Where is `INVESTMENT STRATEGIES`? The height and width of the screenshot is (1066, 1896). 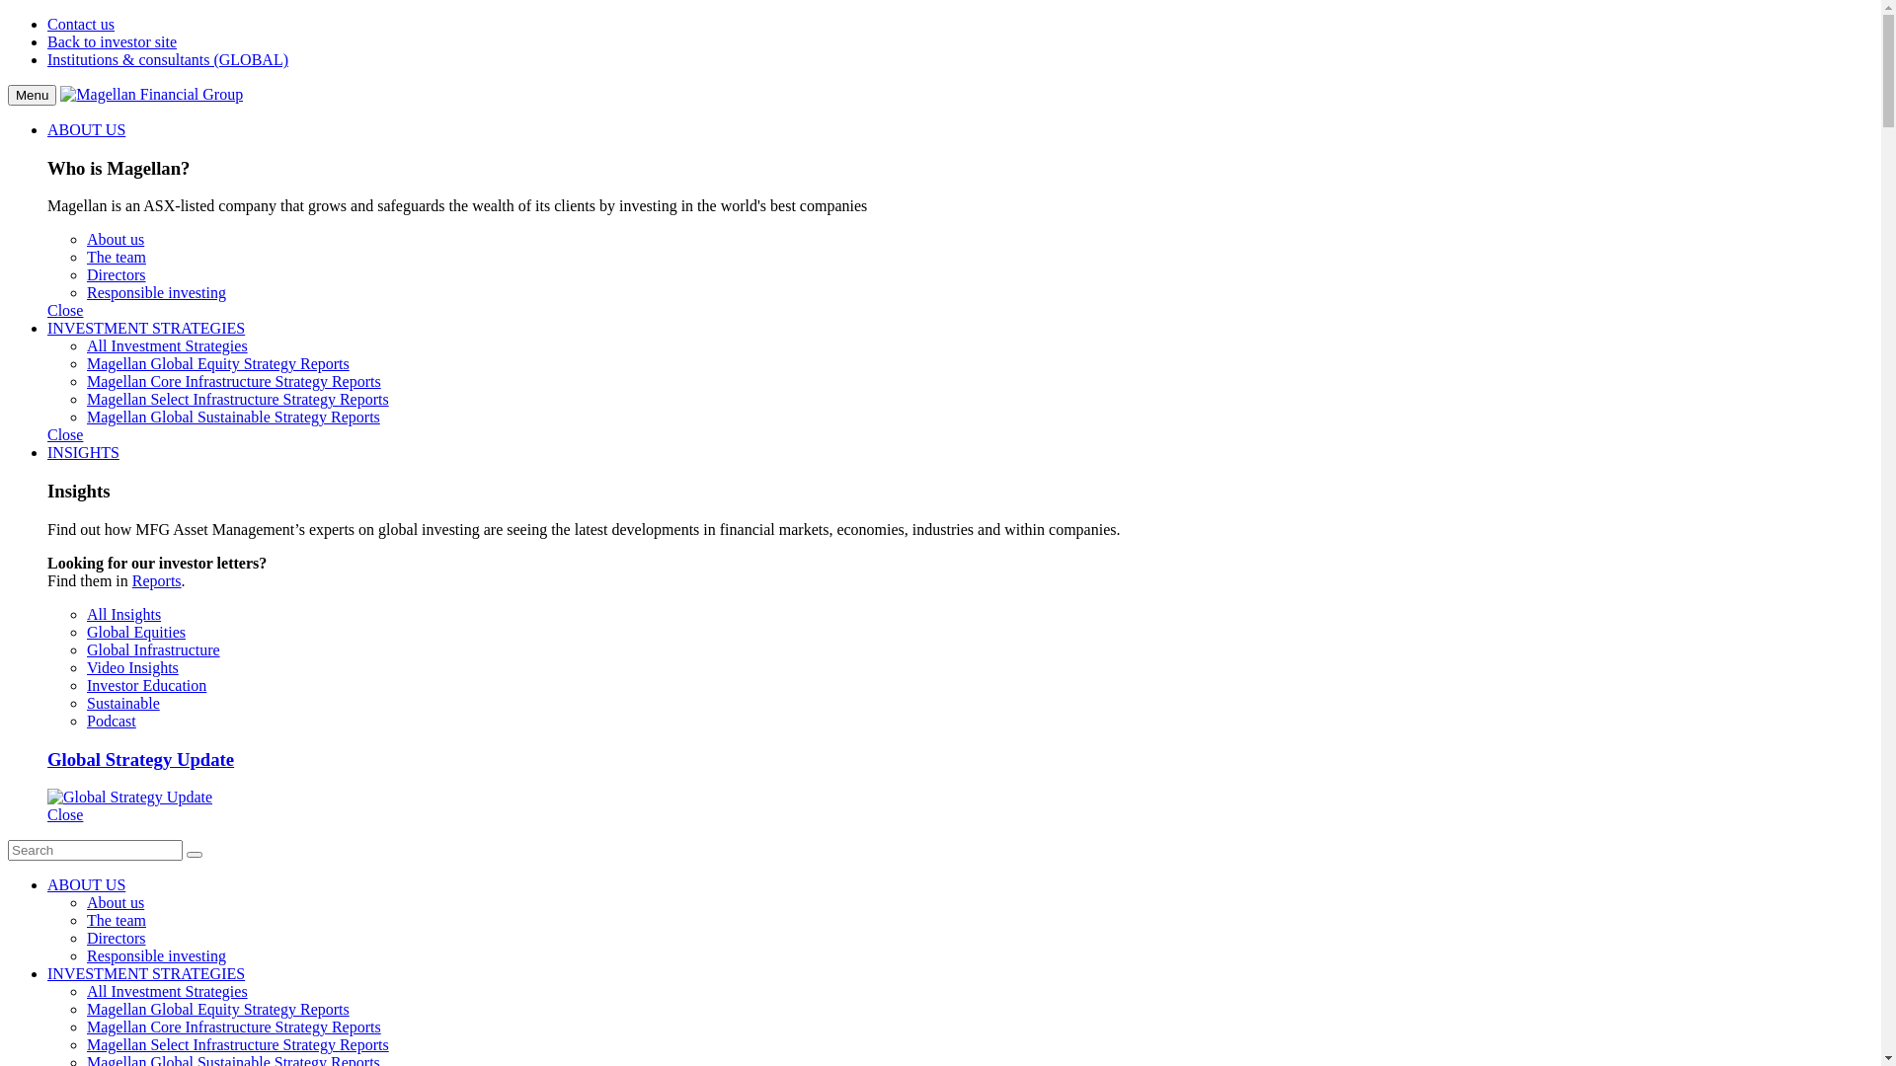
INVESTMENT STRATEGIES is located at coordinates (146, 973).